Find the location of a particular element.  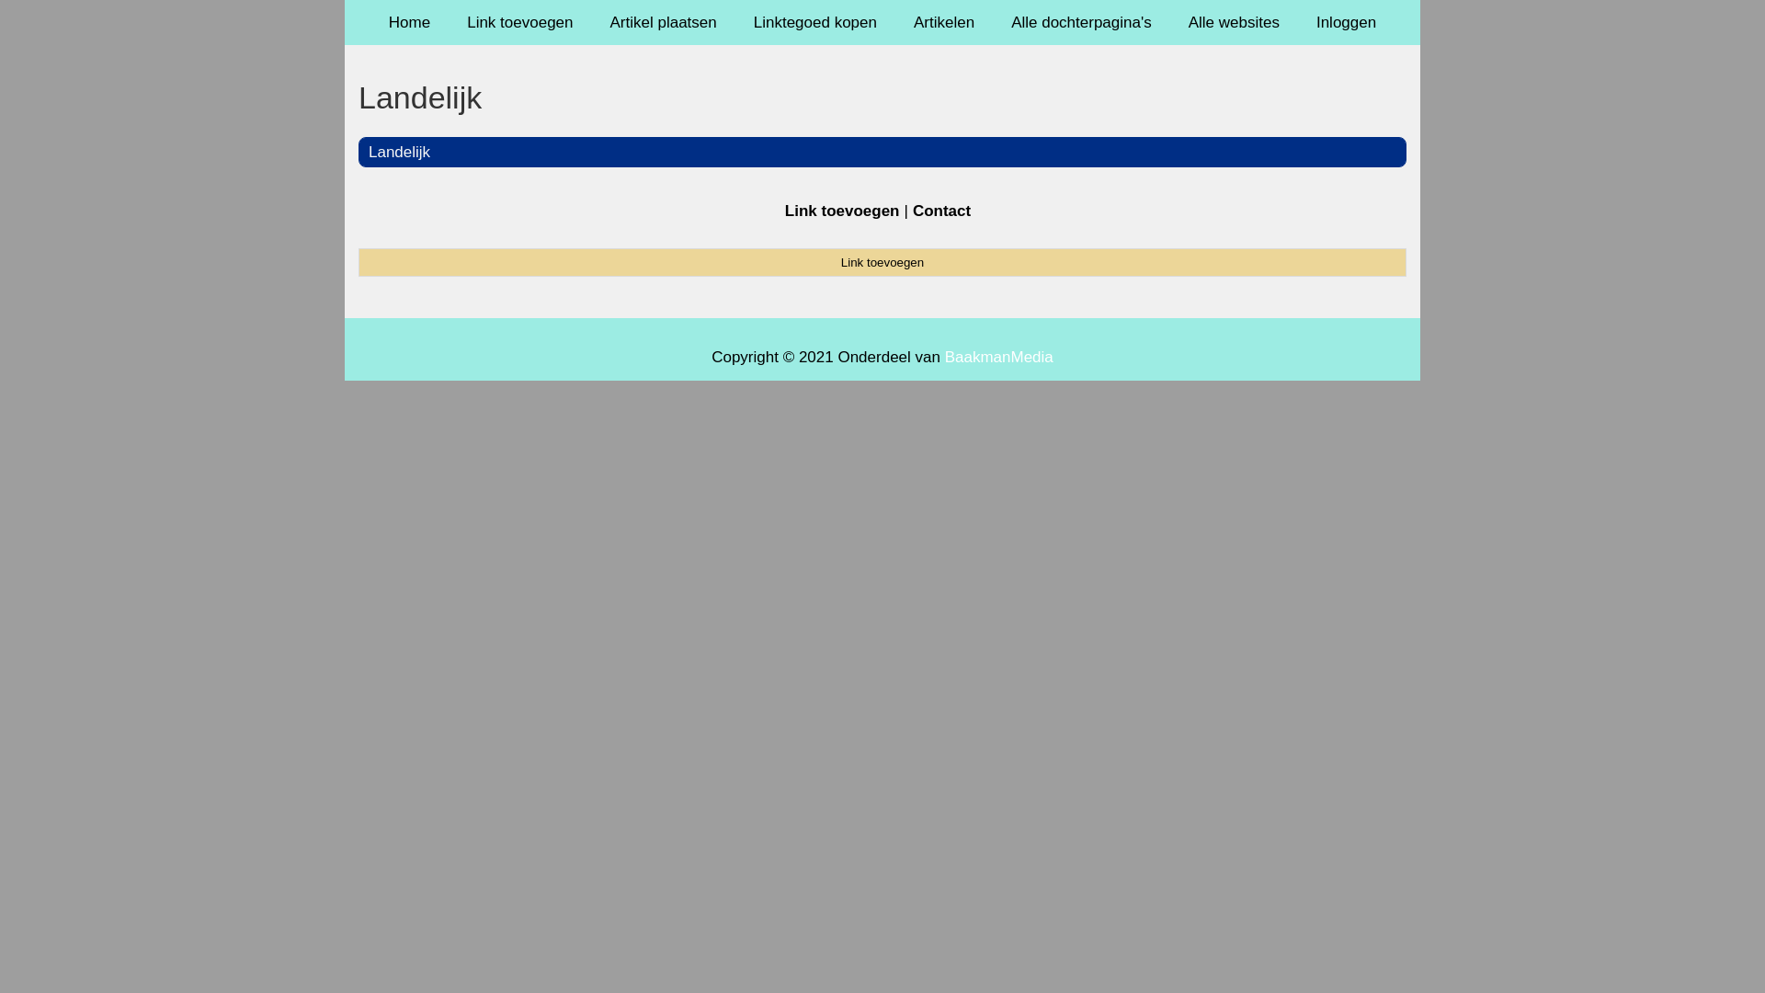

Inloggen is located at coordinates (1346, 22).